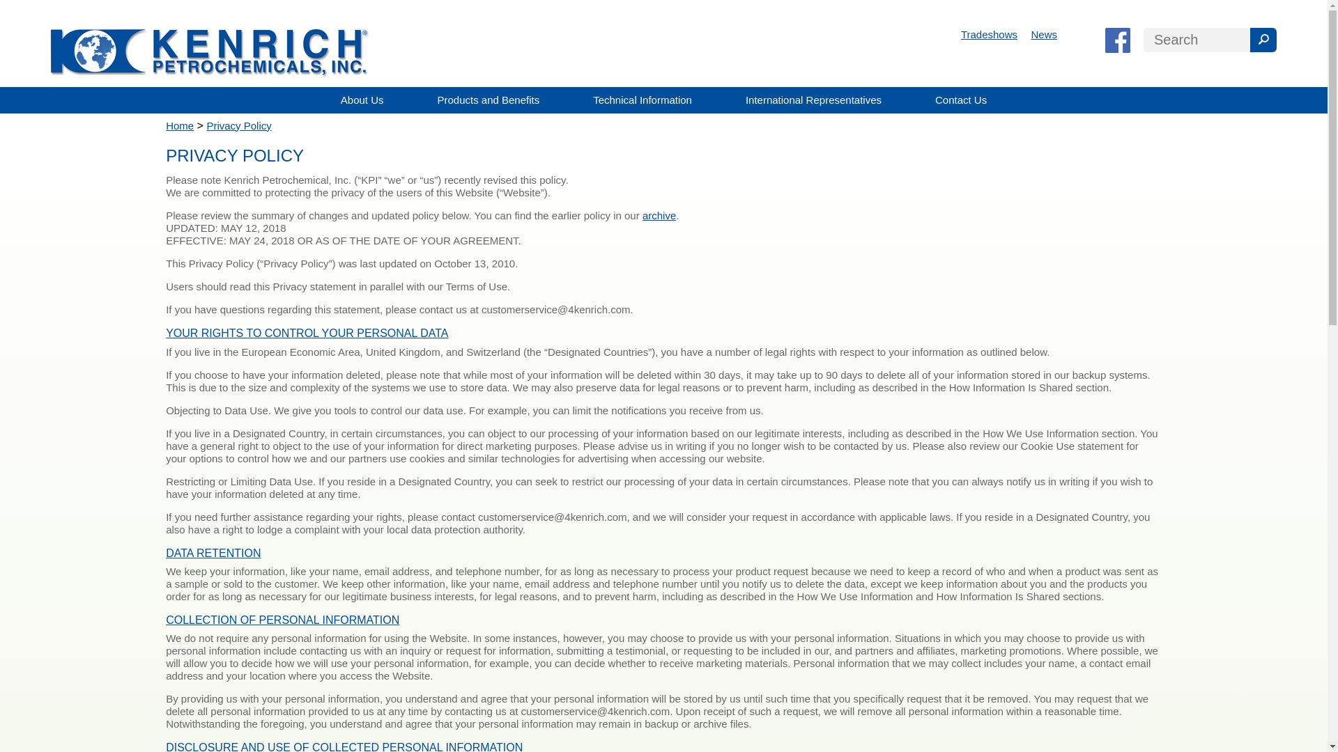 The width and height of the screenshot is (1338, 752). I want to click on Technical Information, so click(643, 100).